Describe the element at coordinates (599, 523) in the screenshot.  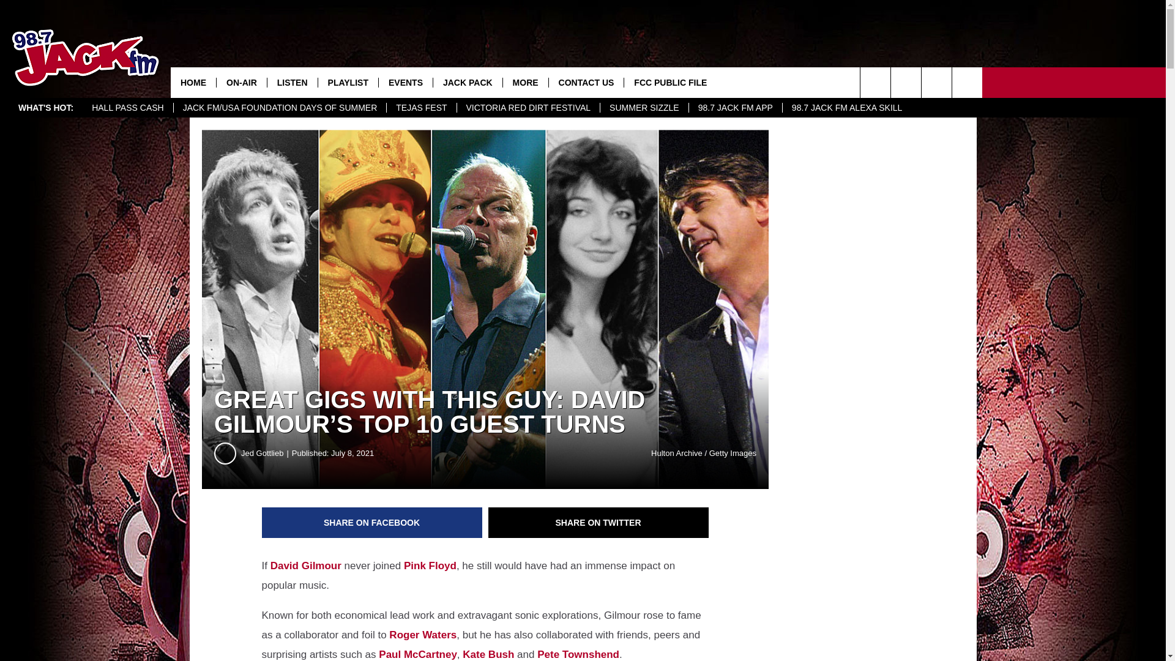
I see `Share on Twitter` at that location.